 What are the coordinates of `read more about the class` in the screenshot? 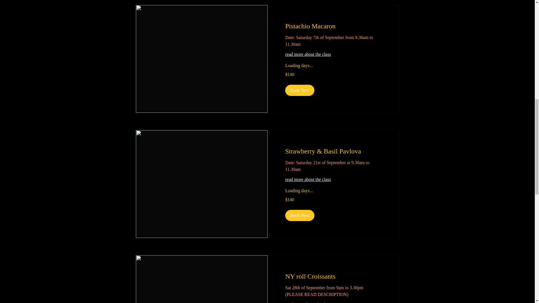 It's located at (333, 180).